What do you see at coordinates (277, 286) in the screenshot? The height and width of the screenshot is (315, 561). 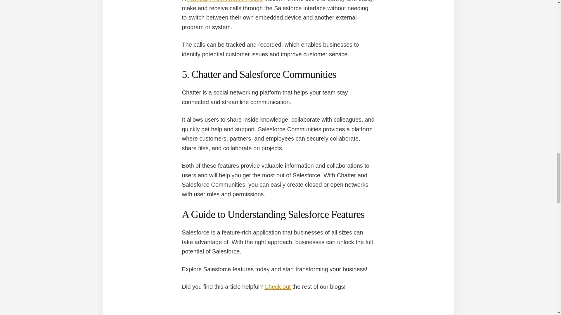 I see `Check out` at bounding box center [277, 286].